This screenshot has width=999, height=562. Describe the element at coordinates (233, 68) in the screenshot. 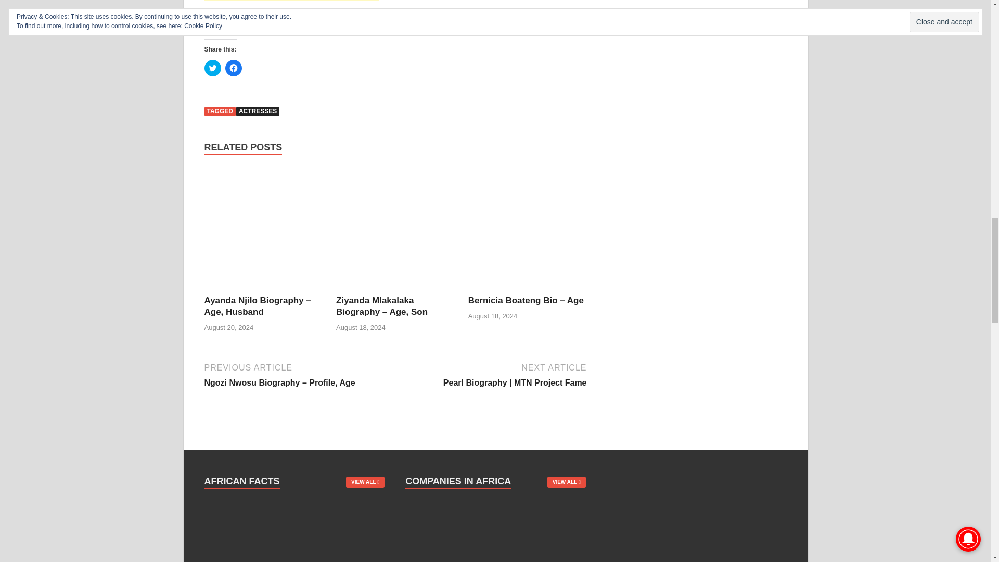

I see `Click to share on Facebook` at that location.